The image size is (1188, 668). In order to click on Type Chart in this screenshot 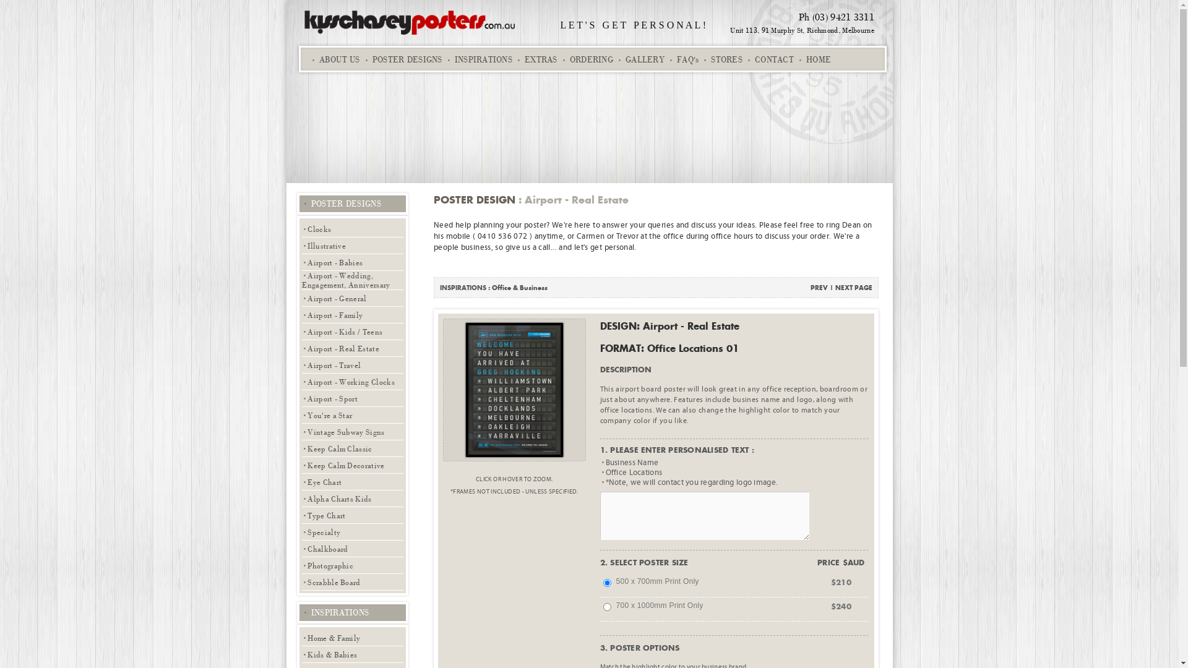, I will do `click(353, 516)`.